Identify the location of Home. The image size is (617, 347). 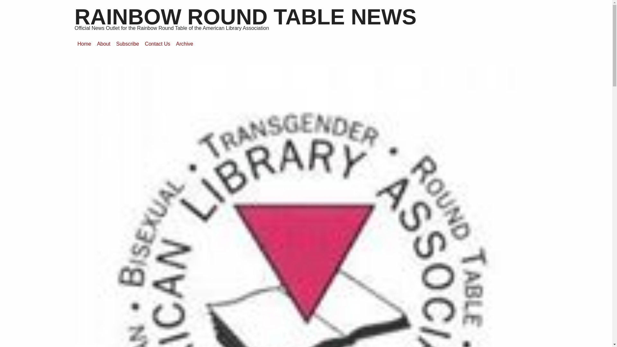
(84, 44).